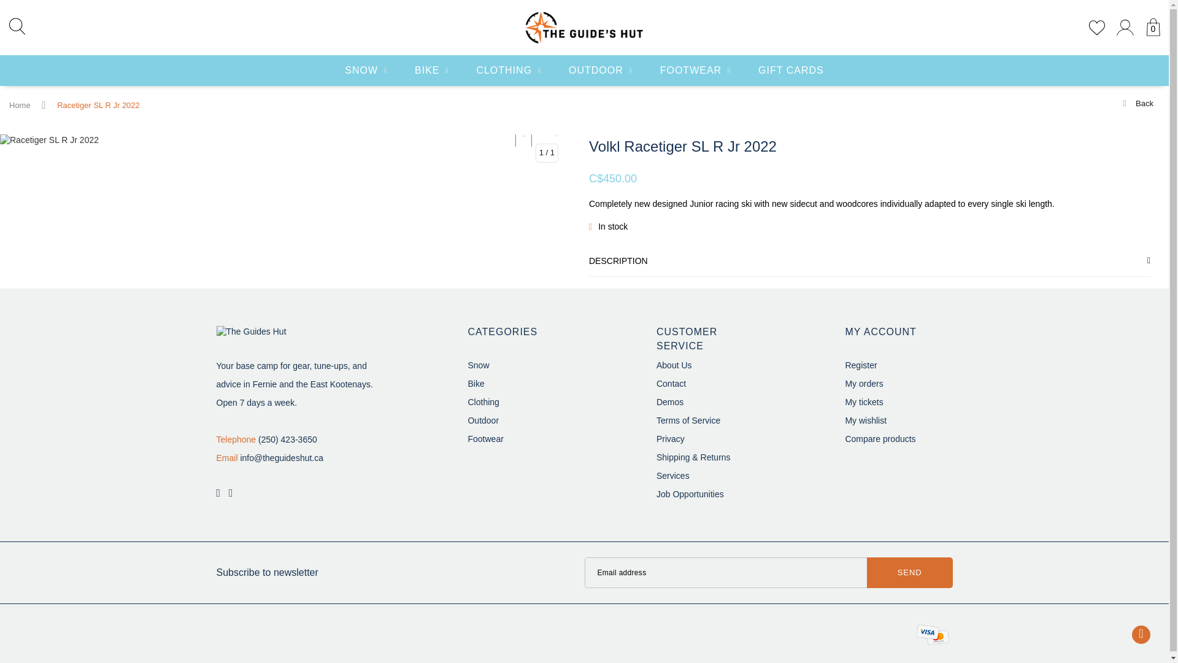 The height and width of the screenshot is (663, 1178). What do you see at coordinates (20, 106) in the screenshot?
I see `Home` at bounding box center [20, 106].